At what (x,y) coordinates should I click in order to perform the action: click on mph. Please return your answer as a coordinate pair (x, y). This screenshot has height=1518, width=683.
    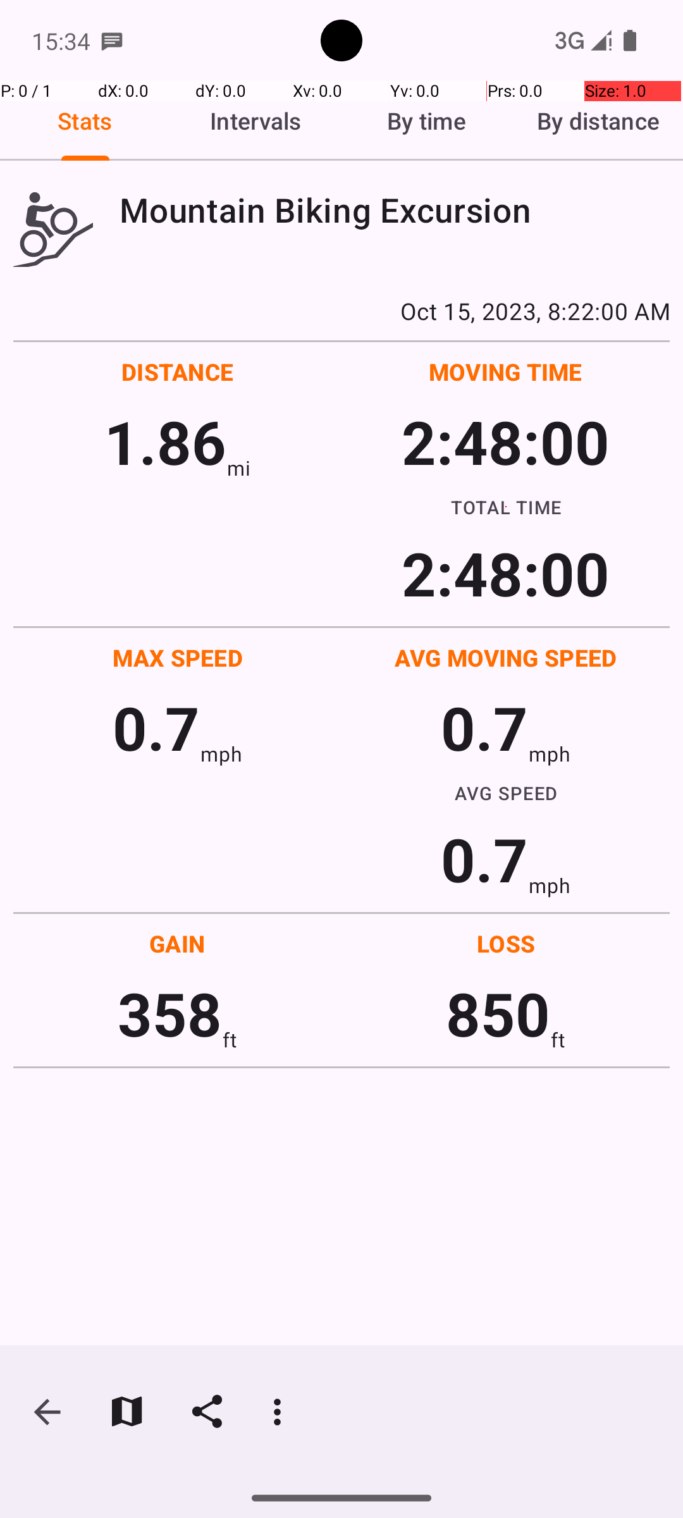
    Looking at the image, I should click on (221, 754).